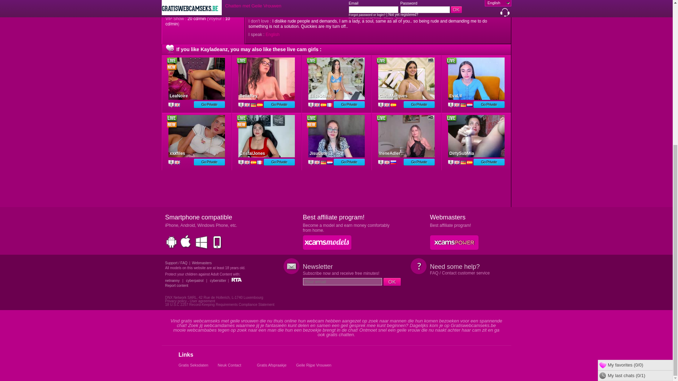  I want to click on Leanoire - sexcam, so click(196, 78).